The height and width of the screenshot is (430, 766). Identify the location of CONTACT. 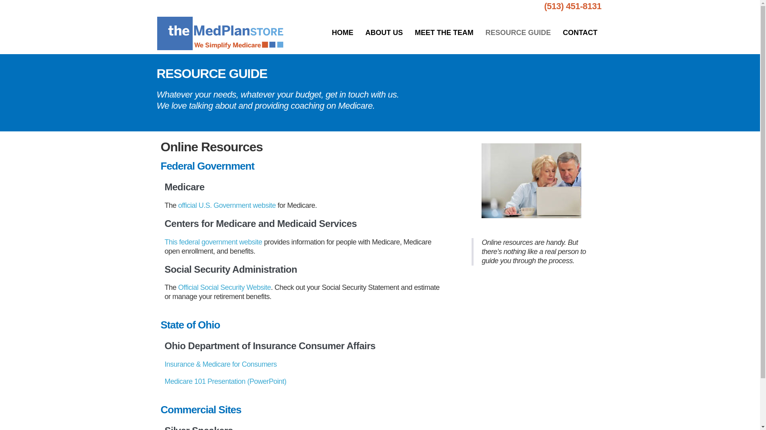
(580, 33).